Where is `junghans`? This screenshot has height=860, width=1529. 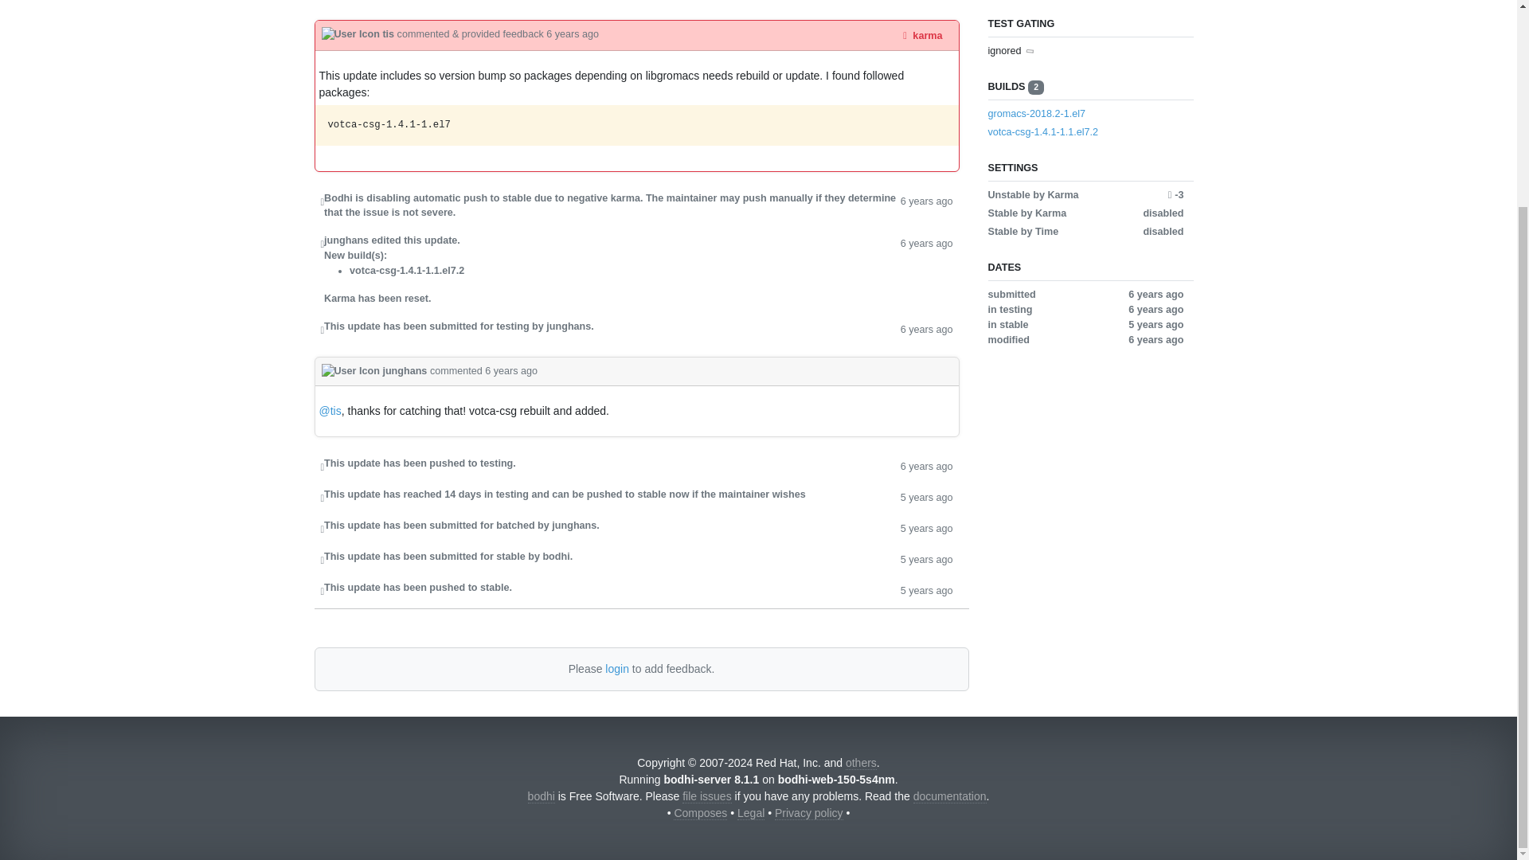 junghans is located at coordinates (375, 371).